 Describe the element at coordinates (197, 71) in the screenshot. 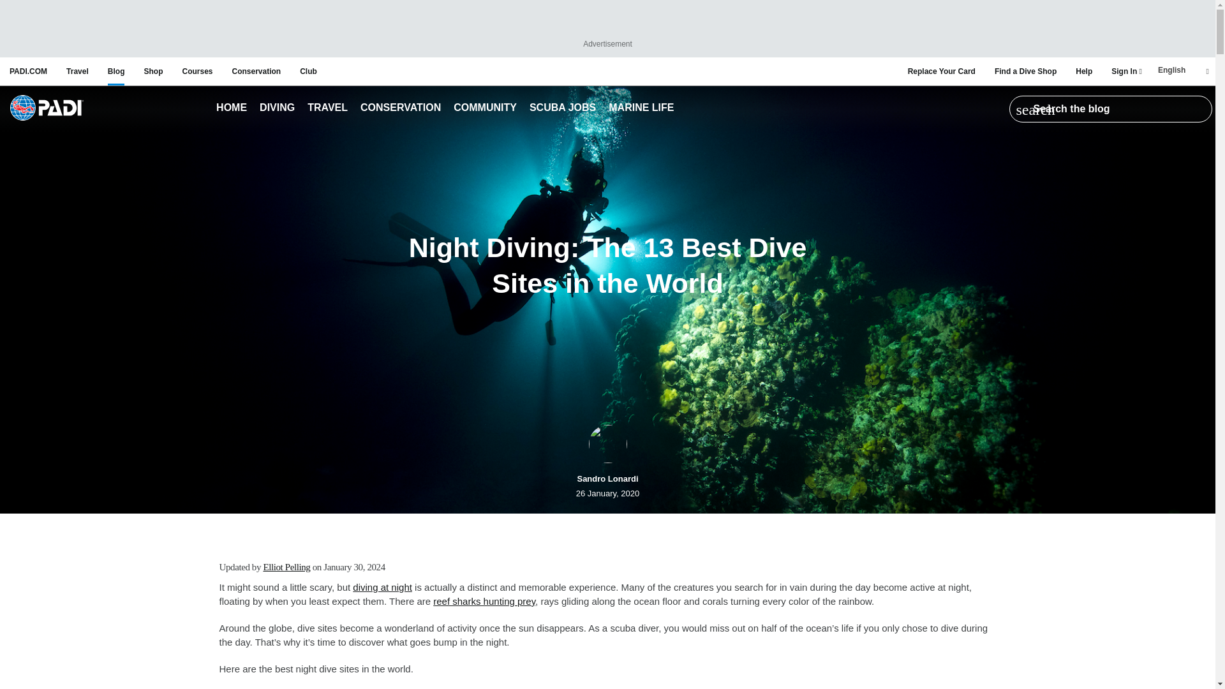

I see `Courses` at that location.